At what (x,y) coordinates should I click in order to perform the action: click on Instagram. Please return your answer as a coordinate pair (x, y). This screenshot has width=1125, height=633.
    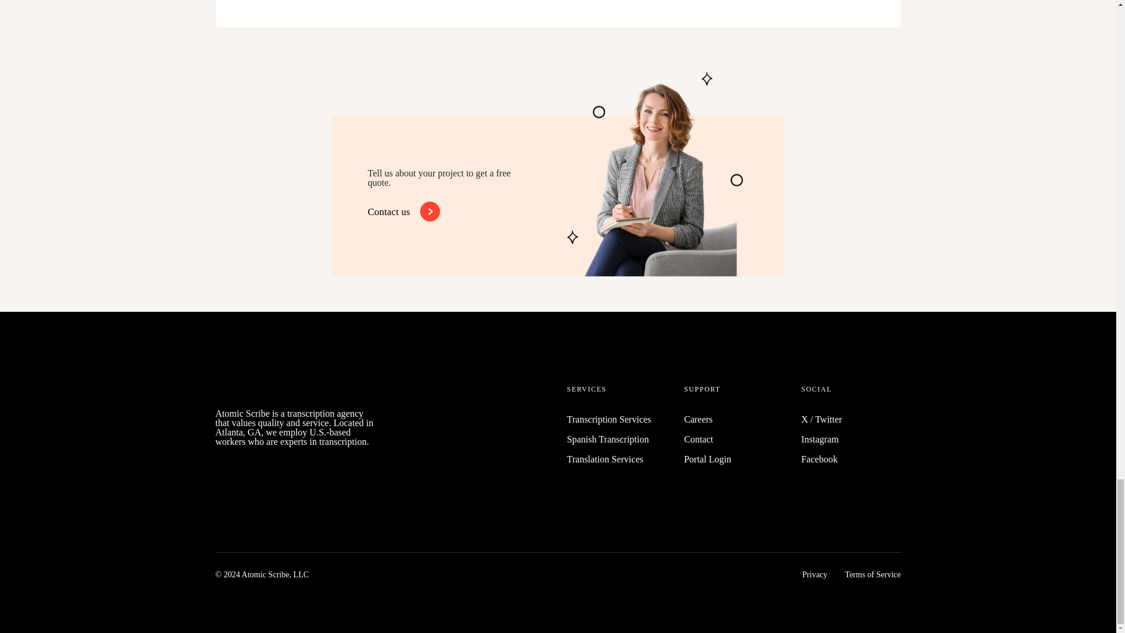
    Looking at the image, I should click on (819, 439).